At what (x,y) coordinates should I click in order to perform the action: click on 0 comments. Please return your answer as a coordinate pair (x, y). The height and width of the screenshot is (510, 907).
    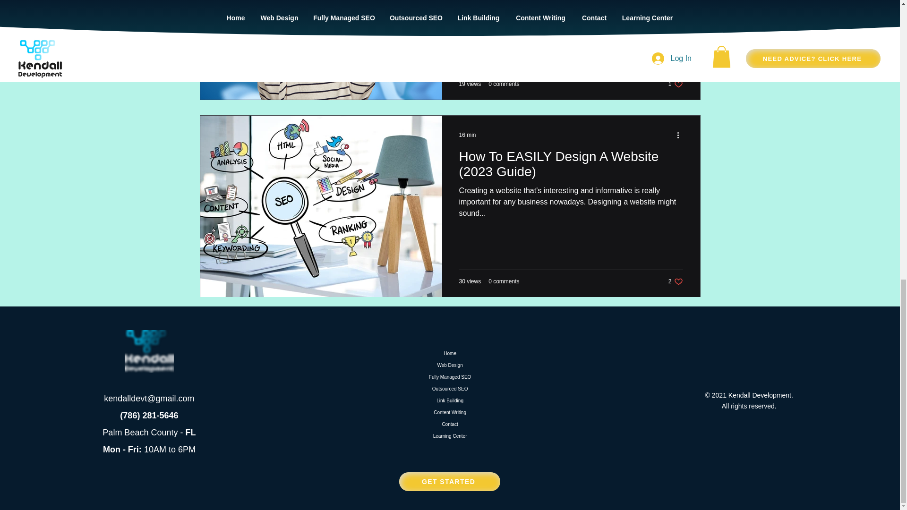
    Looking at the image, I should click on (450, 424).